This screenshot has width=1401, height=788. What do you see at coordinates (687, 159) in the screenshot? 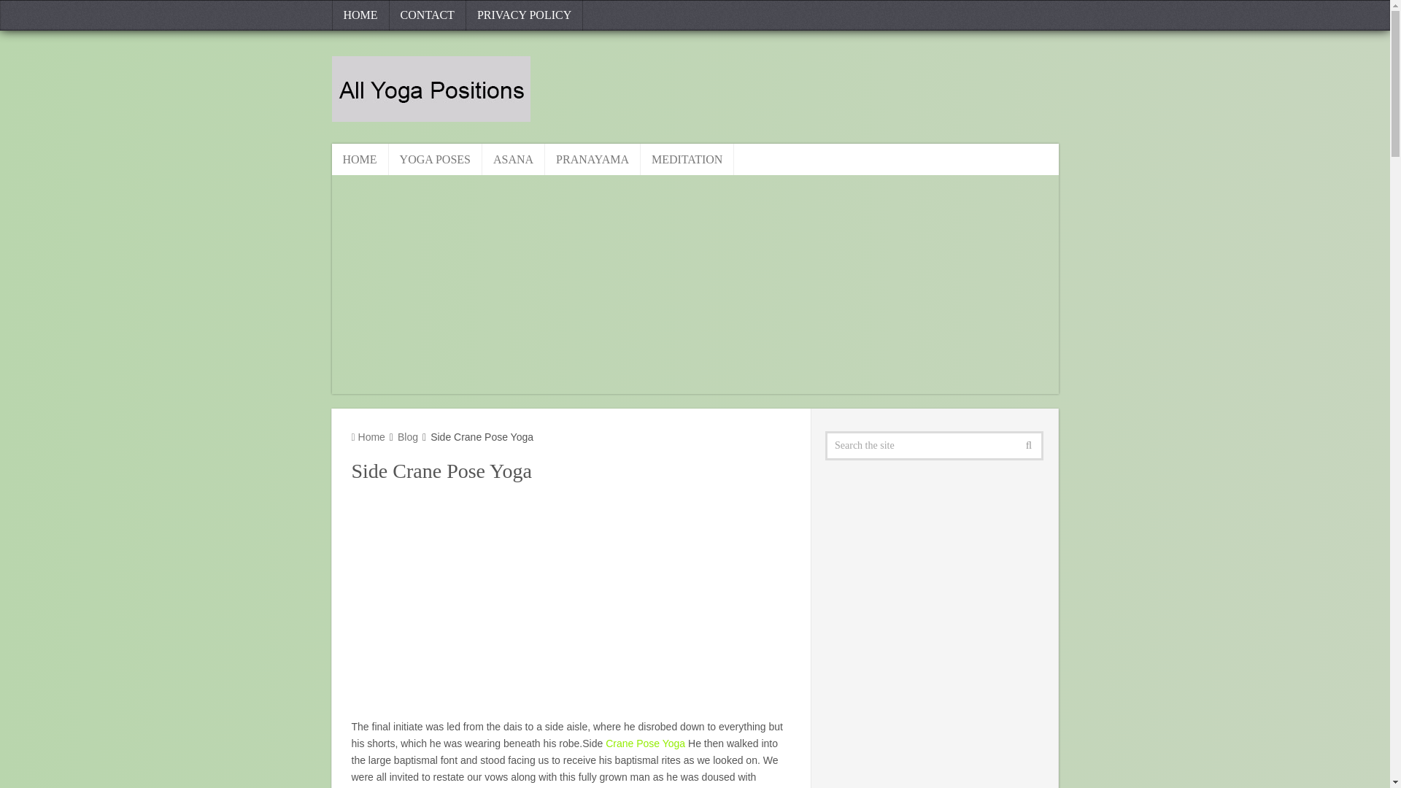
I see `MEDITATION` at bounding box center [687, 159].